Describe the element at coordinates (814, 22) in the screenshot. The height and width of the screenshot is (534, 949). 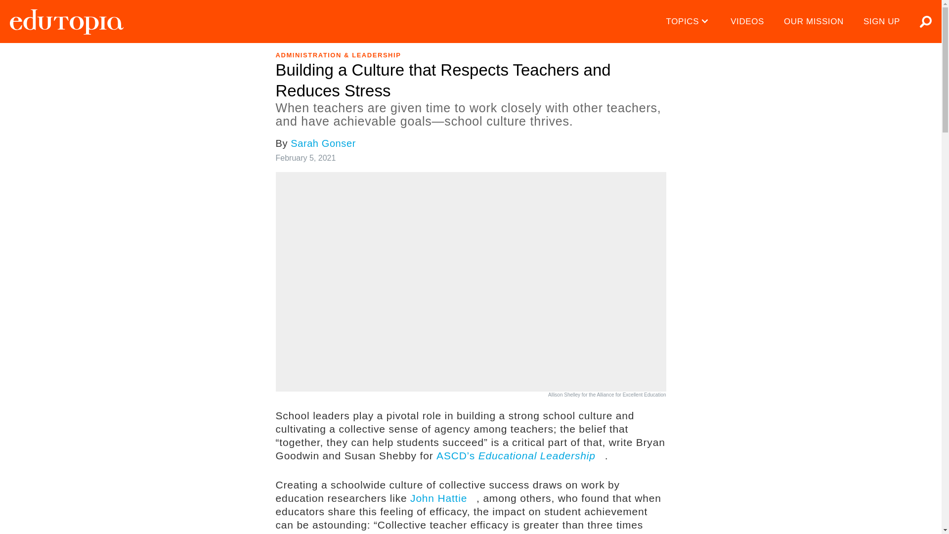
I see `OUR MISSION` at that location.